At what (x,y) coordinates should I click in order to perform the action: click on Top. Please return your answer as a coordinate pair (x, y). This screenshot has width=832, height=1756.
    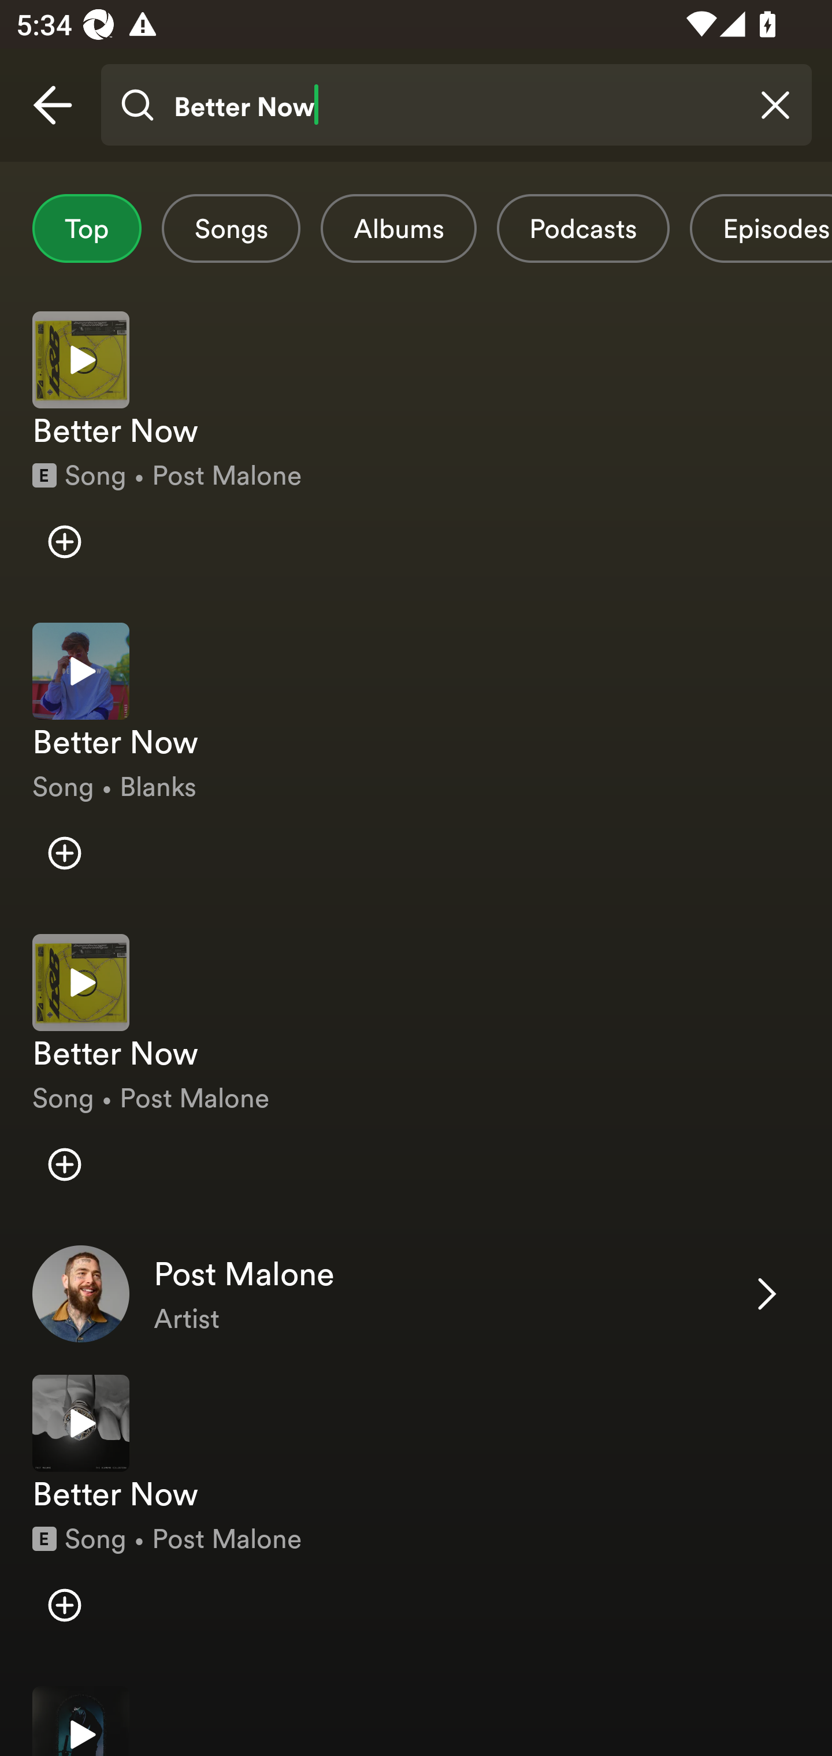
    Looking at the image, I should click on (87, 228).